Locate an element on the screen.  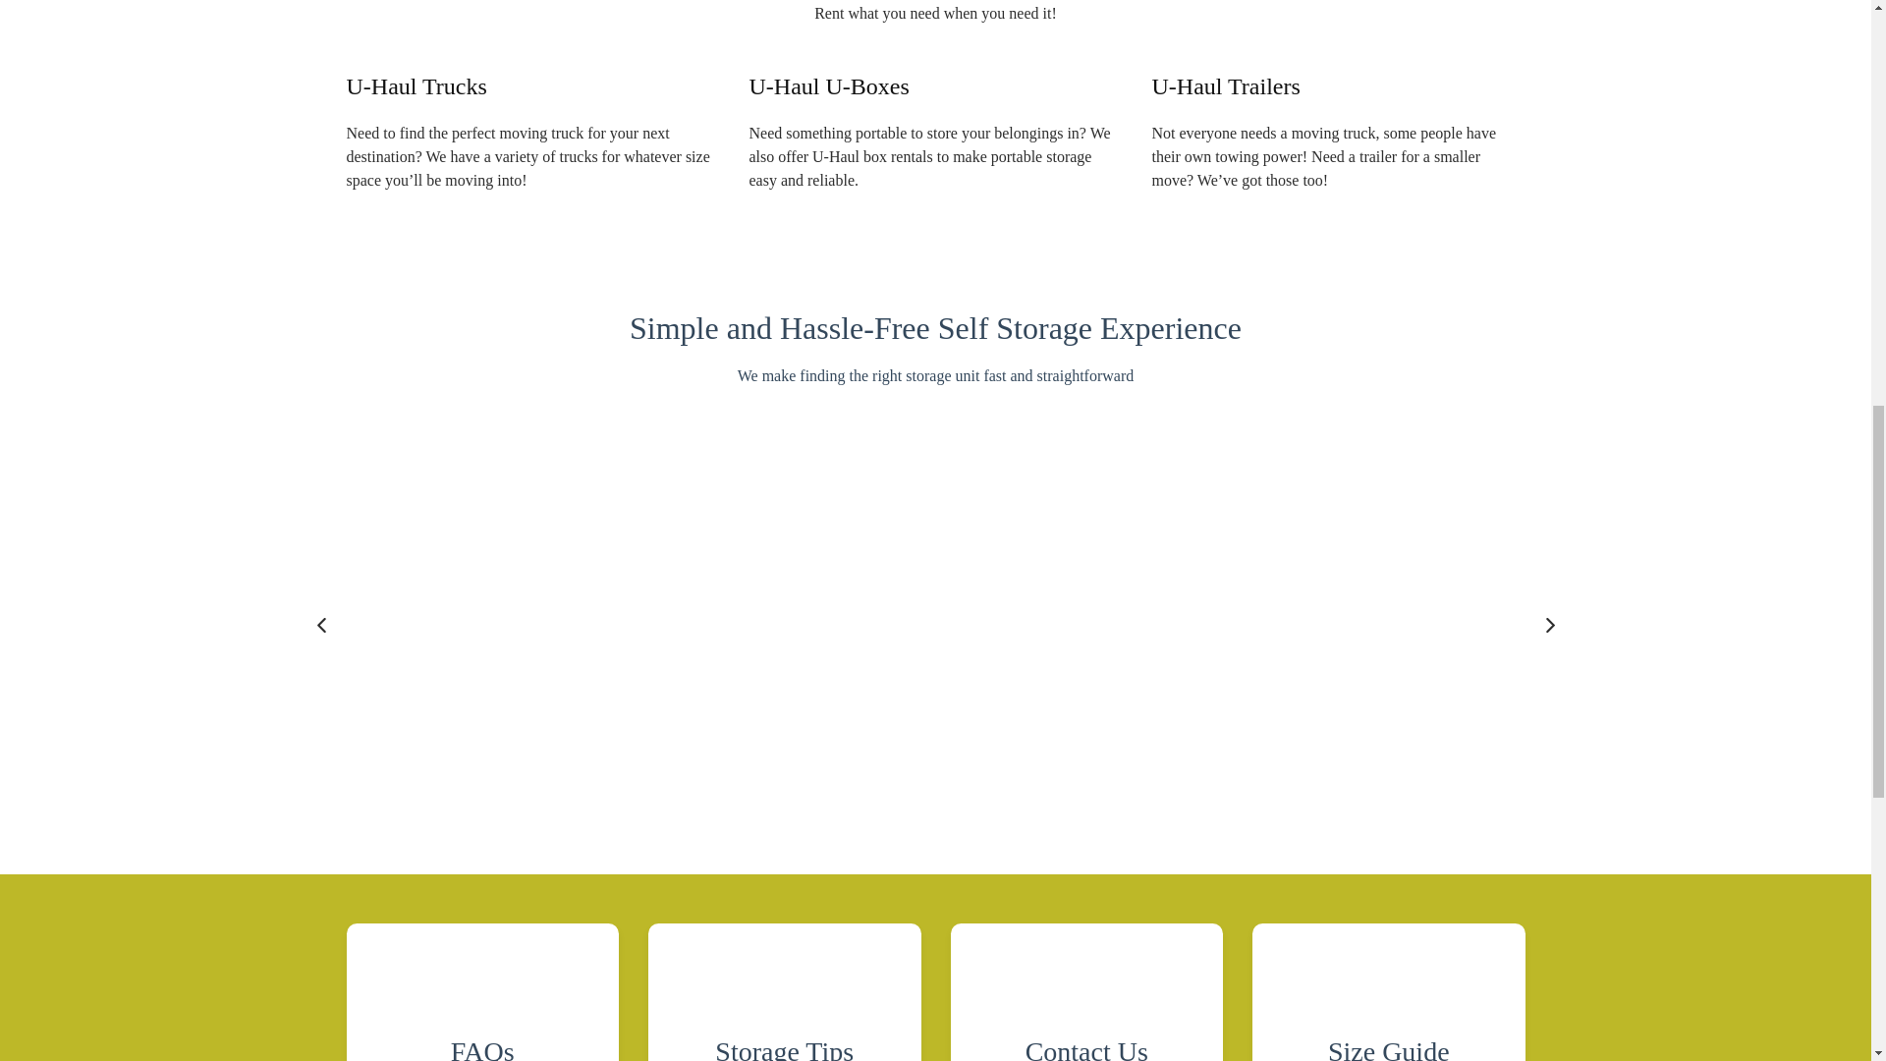
Size Guide is located at coordinates (1389, 992).